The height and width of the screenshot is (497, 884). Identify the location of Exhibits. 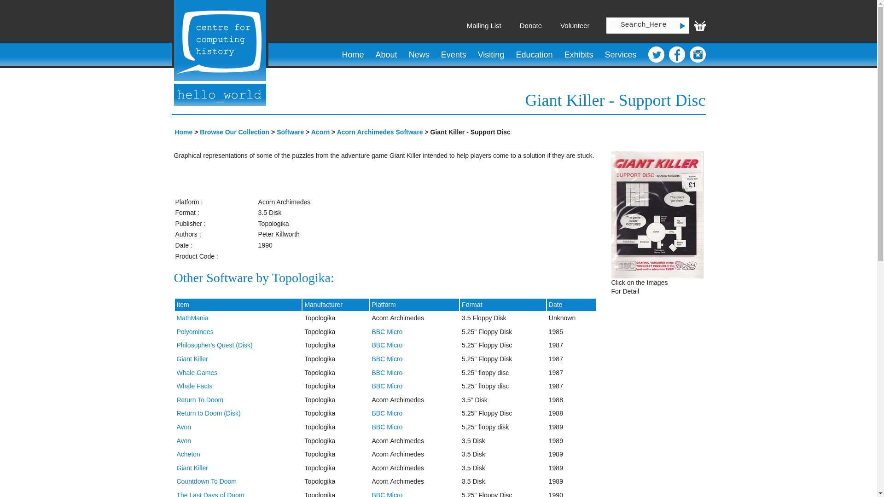
(578, 55).